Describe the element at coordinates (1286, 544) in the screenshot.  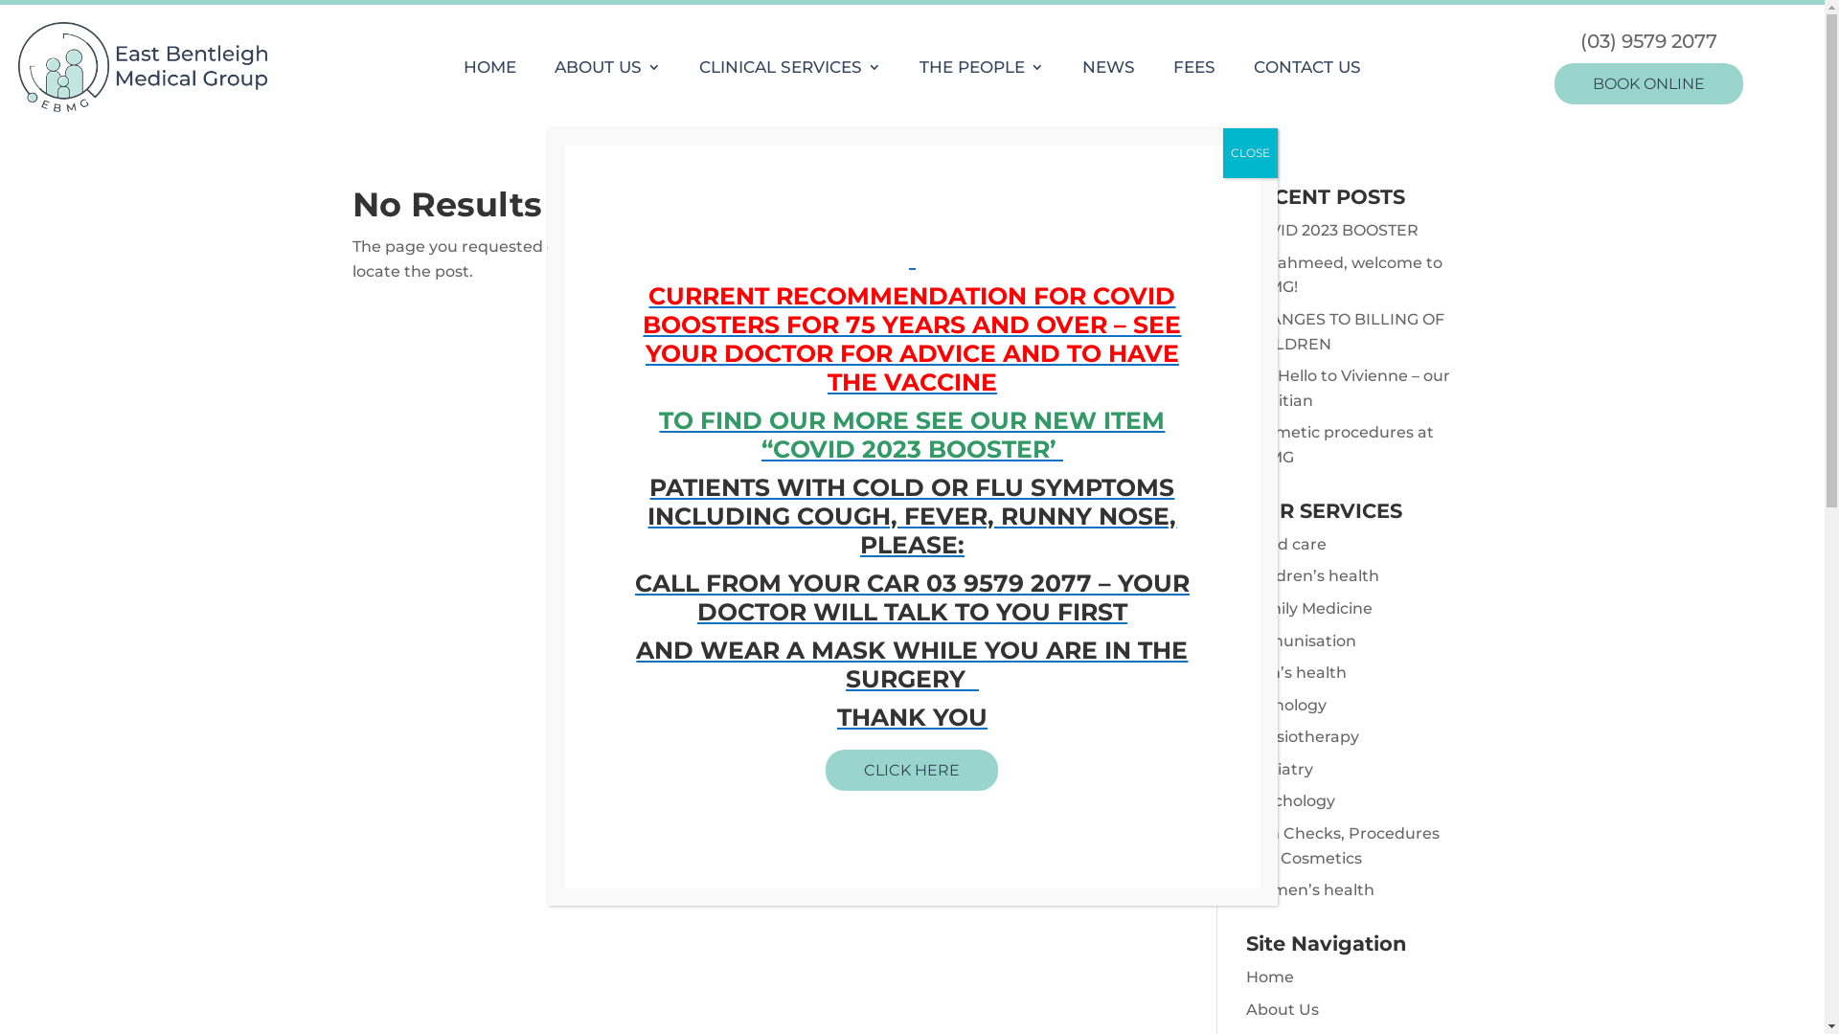
I see `Aged care` at that location.